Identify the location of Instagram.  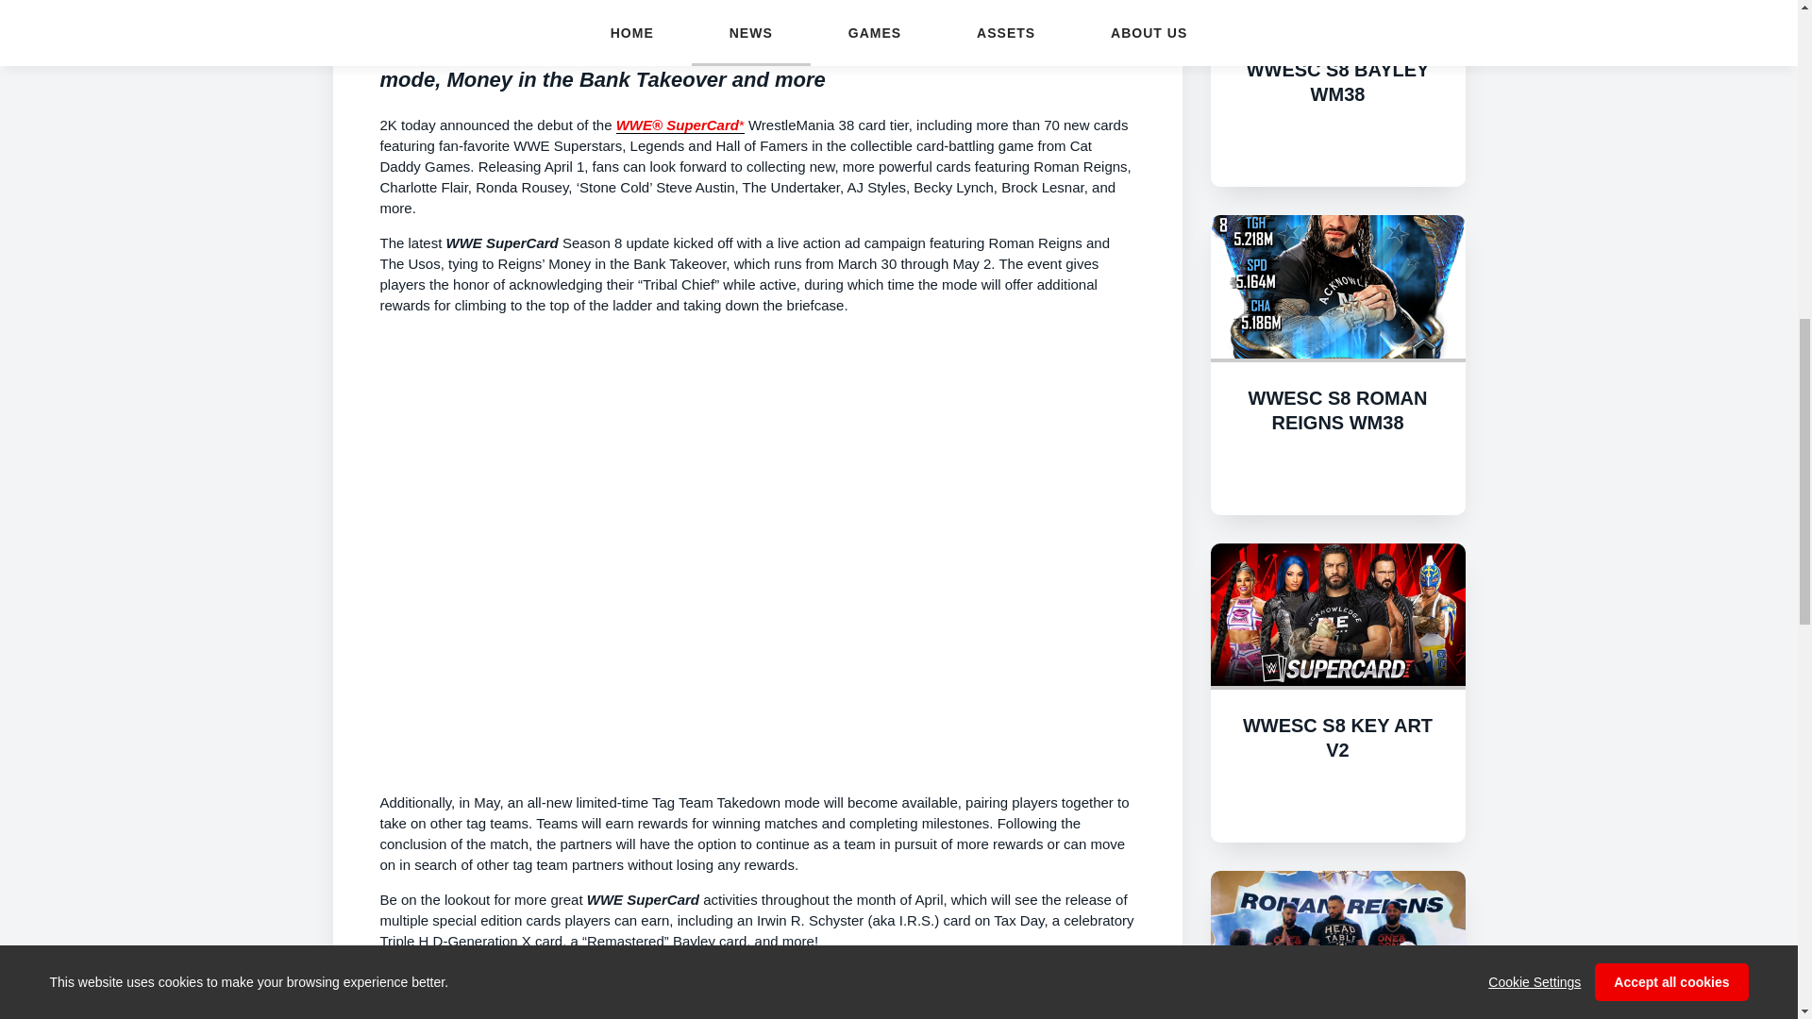
(787, 996).